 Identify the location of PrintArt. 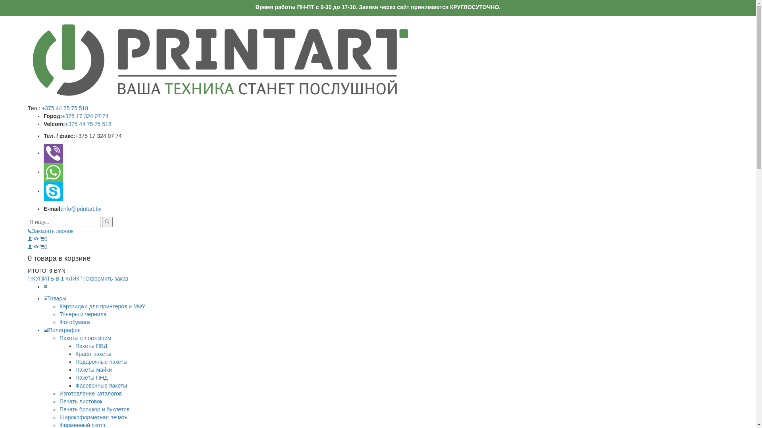
(221, 59).